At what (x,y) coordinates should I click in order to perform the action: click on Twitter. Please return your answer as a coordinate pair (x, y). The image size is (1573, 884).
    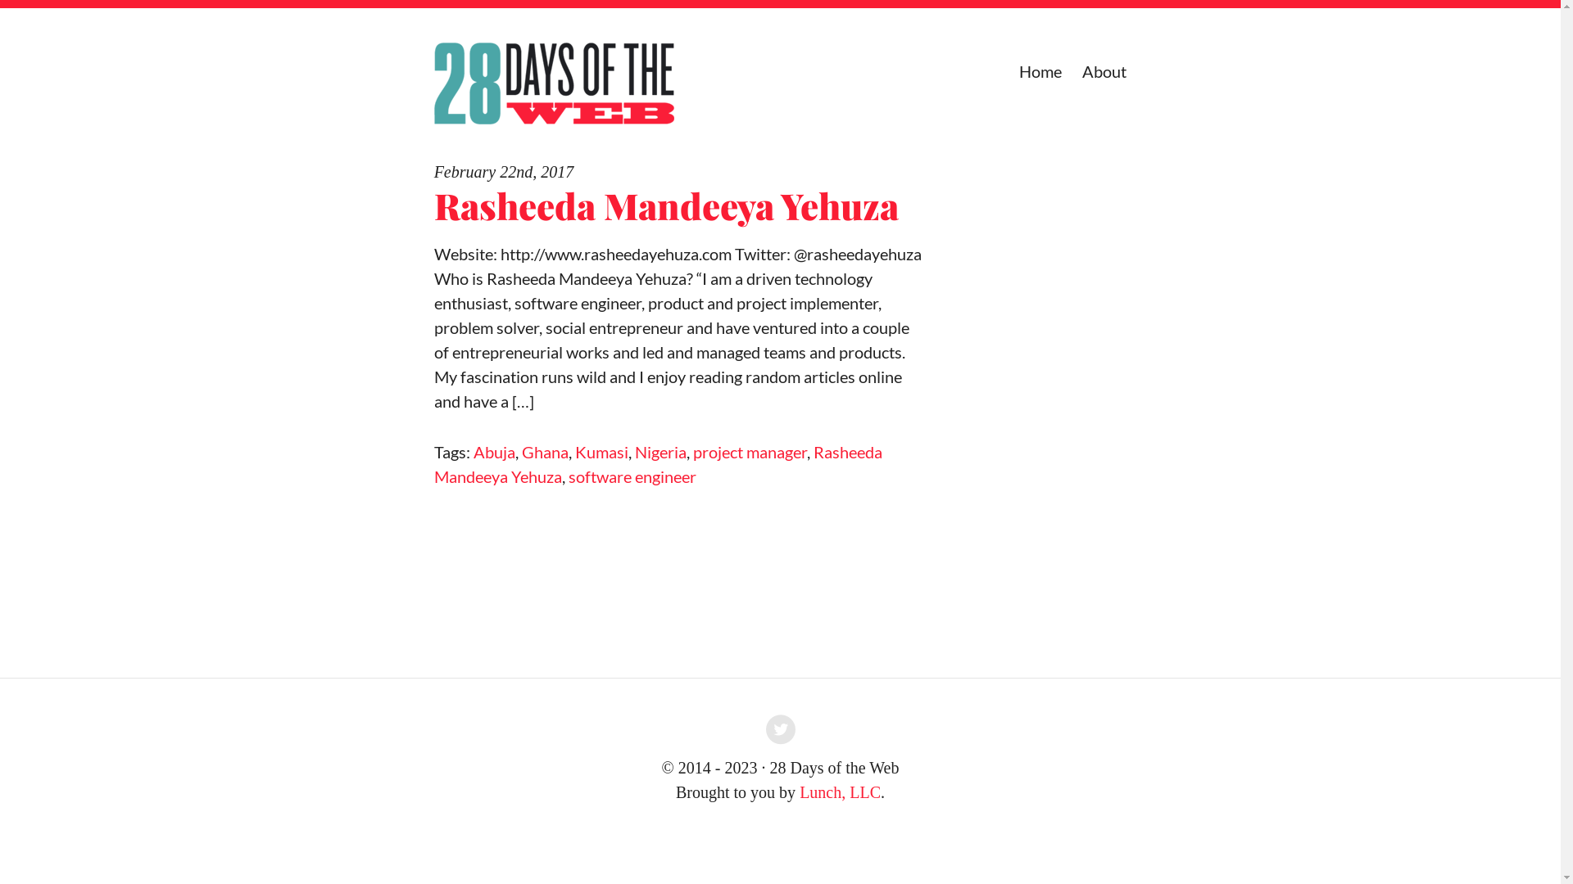
    Looking at the image, I should click on (781, 733).